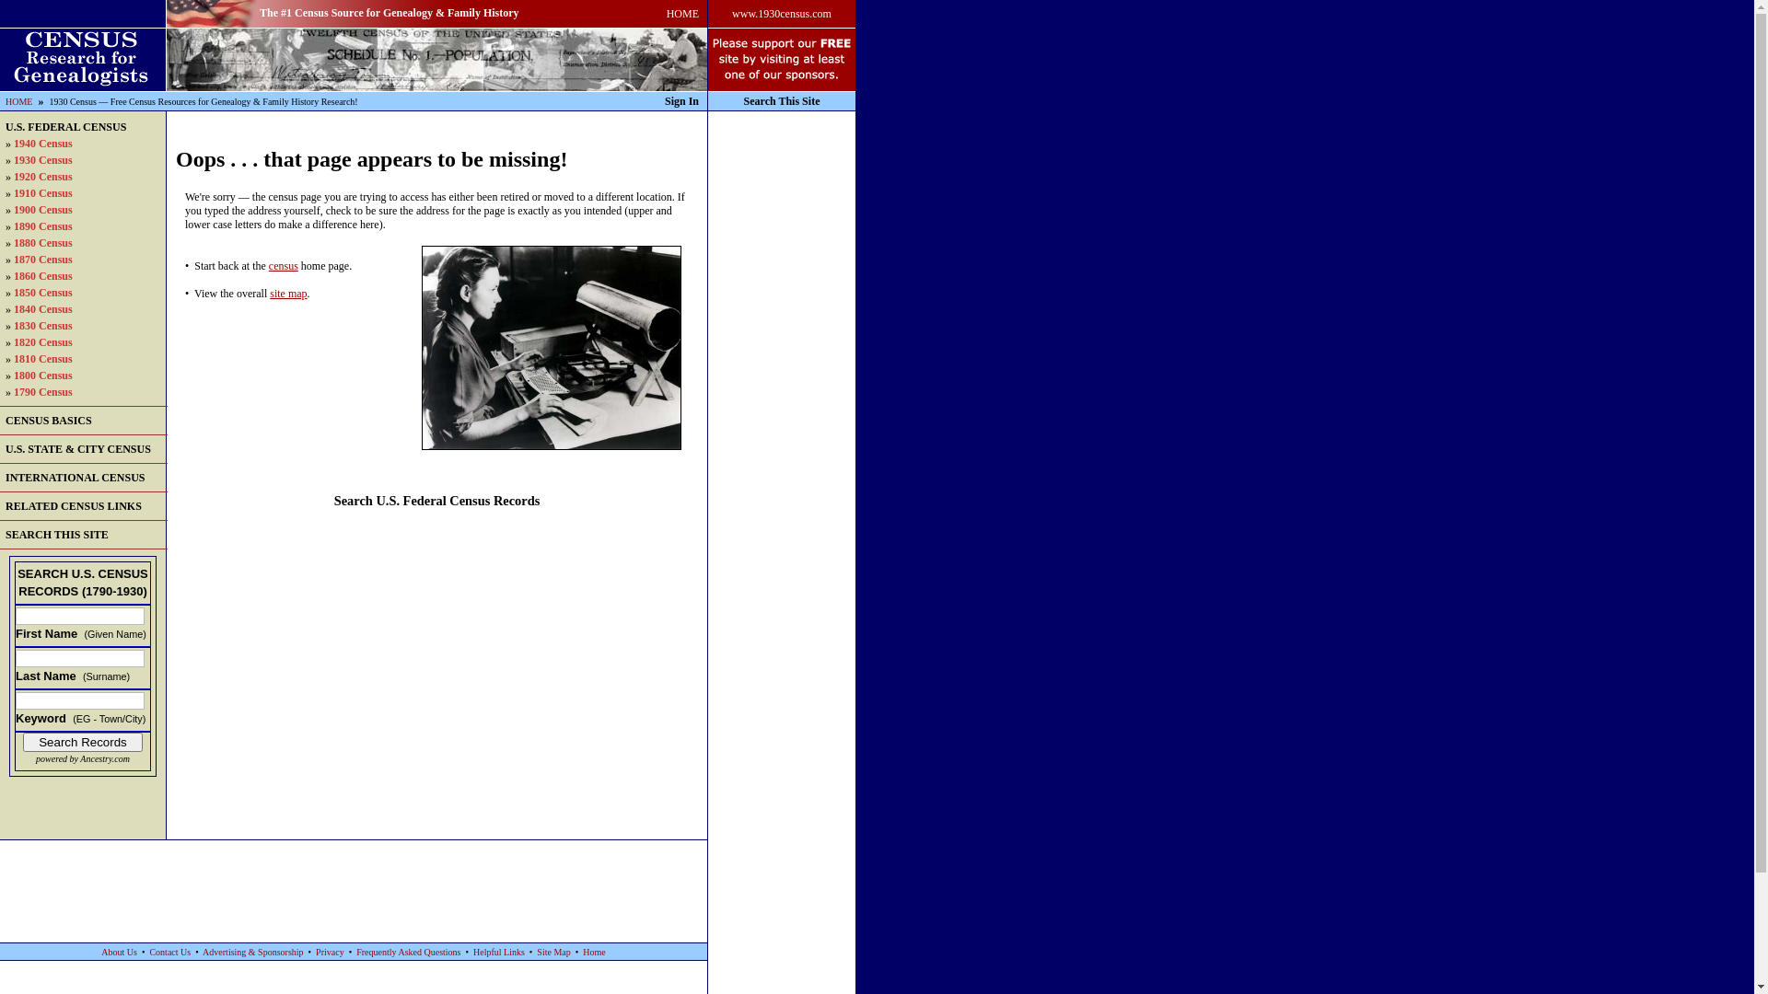  What do you see at coordinates (43, 144) in the screenshot?
I see `1940 Census` at bounding box center [43, 144].